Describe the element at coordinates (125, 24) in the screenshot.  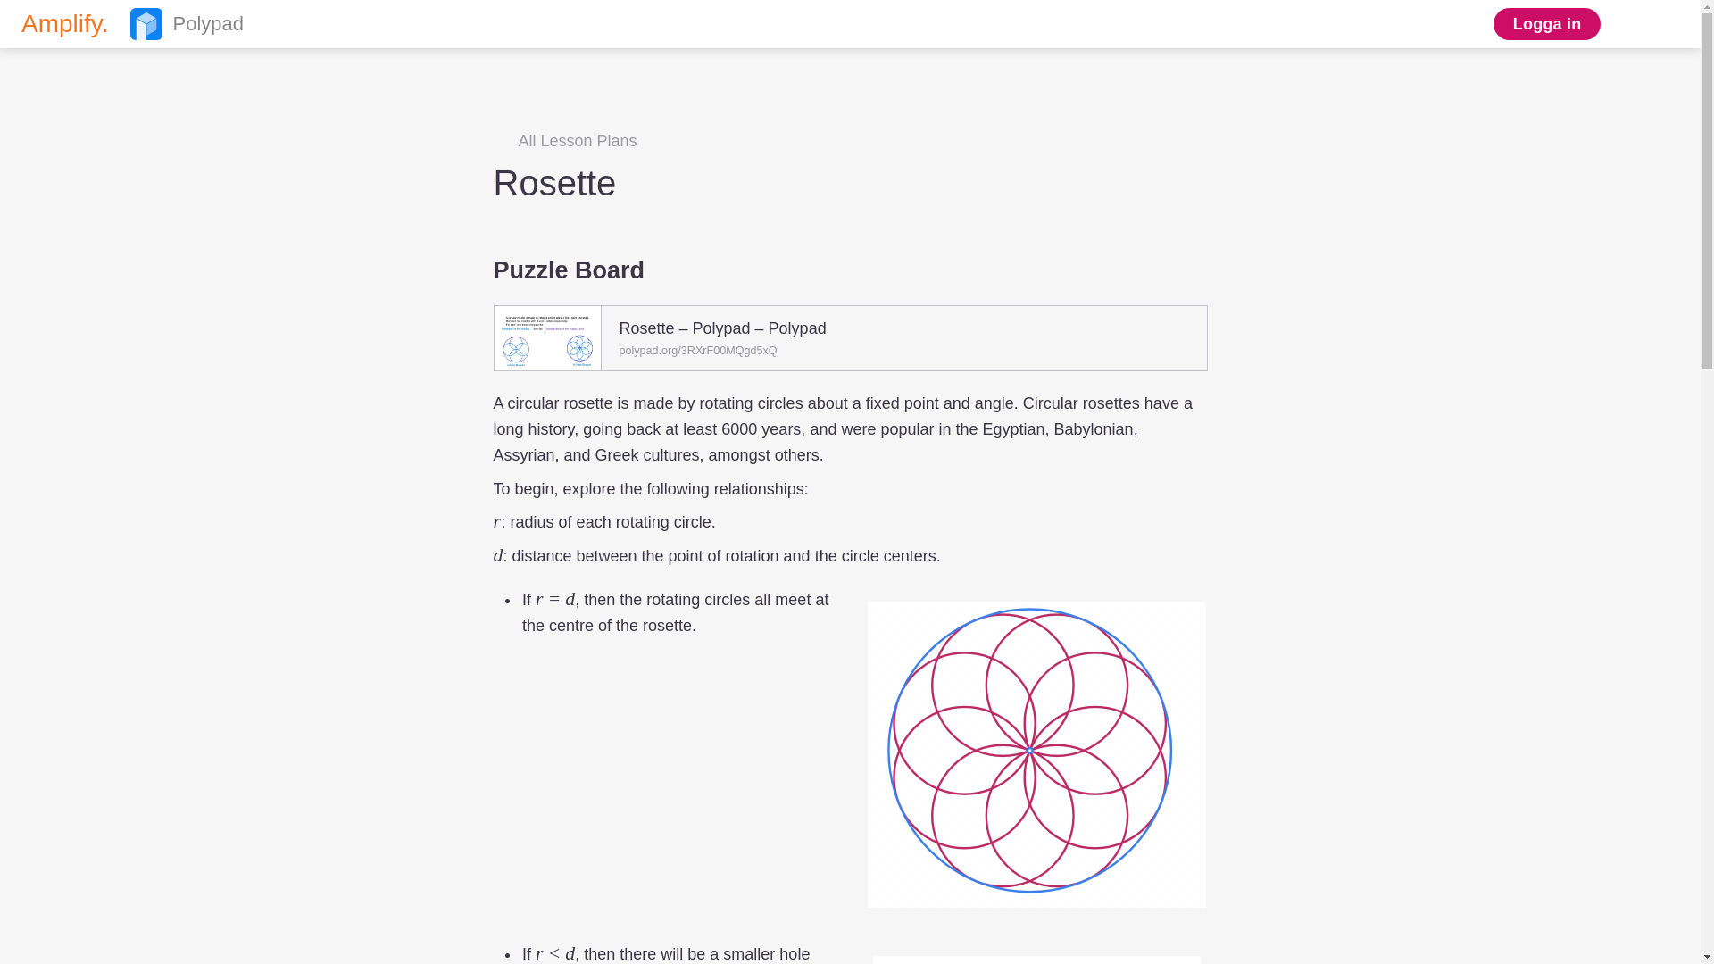
I see `Logga in` at that location.